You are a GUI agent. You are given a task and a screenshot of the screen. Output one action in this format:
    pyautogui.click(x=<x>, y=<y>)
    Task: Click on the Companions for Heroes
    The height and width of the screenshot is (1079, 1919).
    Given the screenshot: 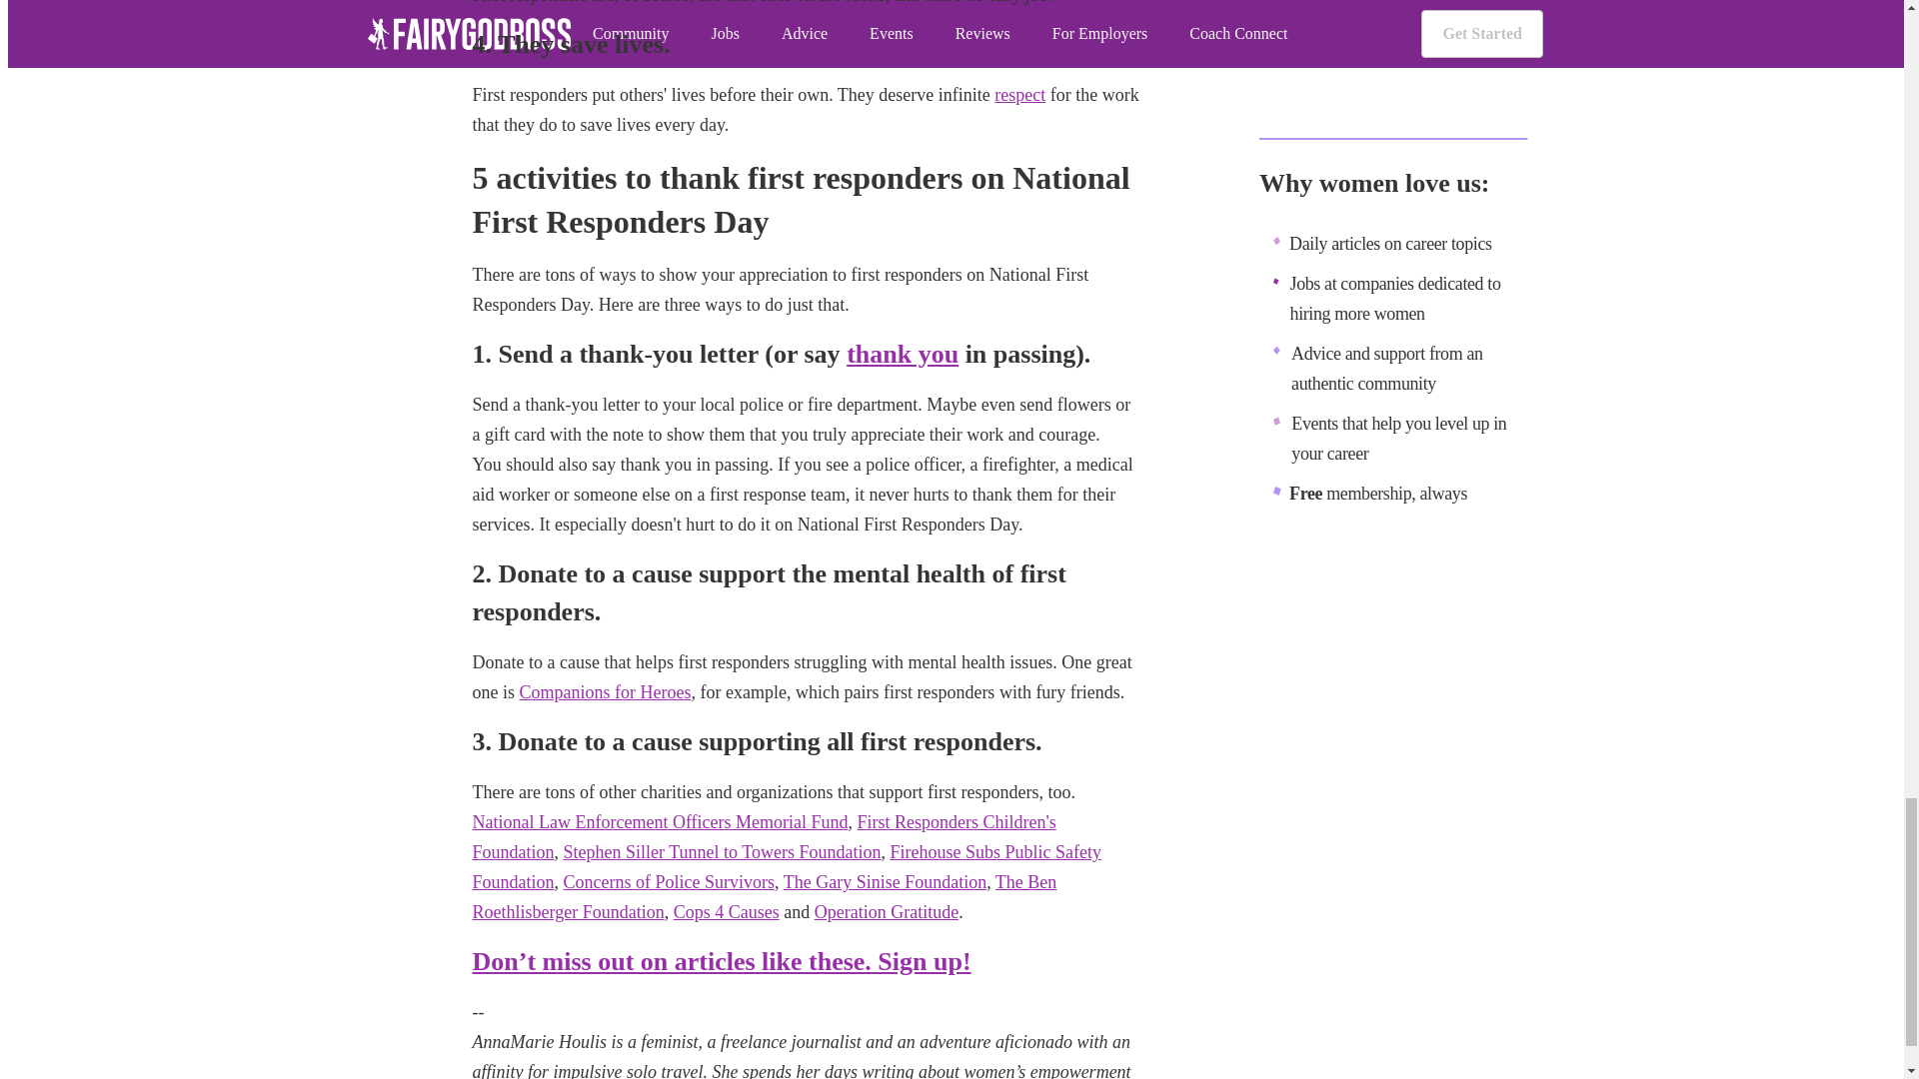 What is the action you would take?
    pyautogui.click(x=606, y=691)
    